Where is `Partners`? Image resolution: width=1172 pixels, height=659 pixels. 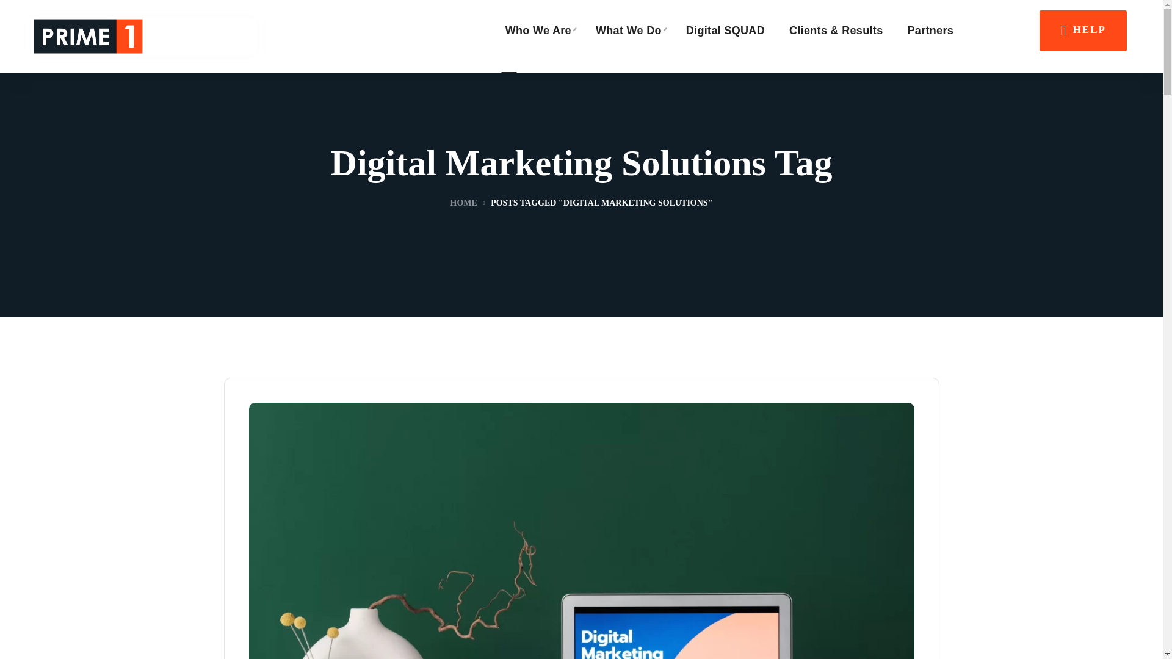
Partners is located at coordinates (930, 31).